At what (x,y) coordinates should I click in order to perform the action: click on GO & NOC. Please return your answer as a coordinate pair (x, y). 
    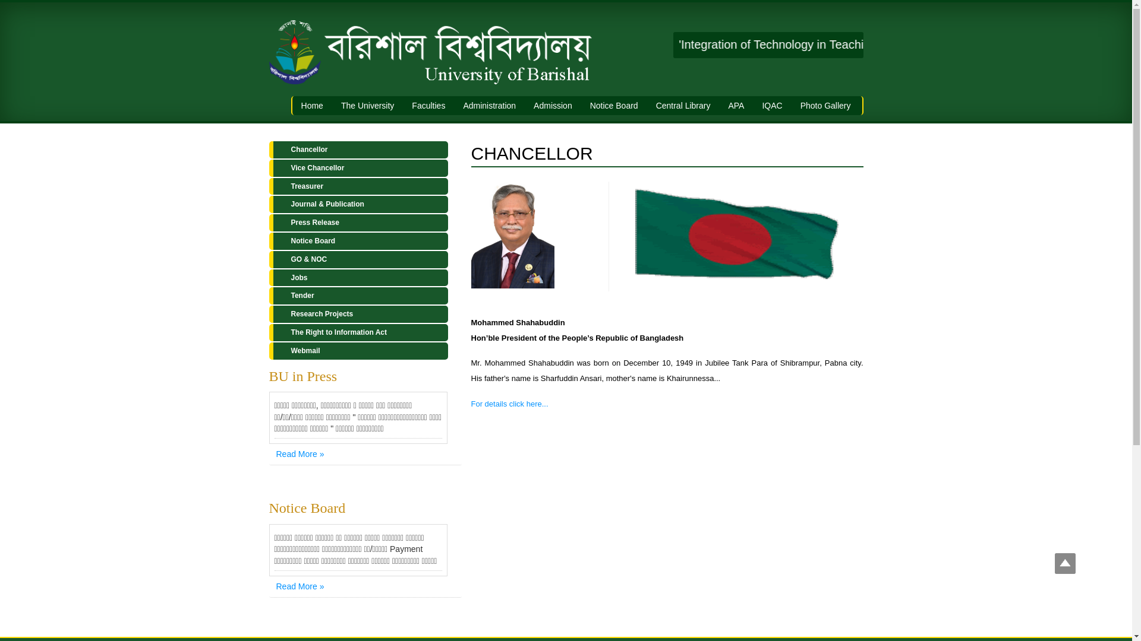
    Looking at the image, I should click on (358, 260).